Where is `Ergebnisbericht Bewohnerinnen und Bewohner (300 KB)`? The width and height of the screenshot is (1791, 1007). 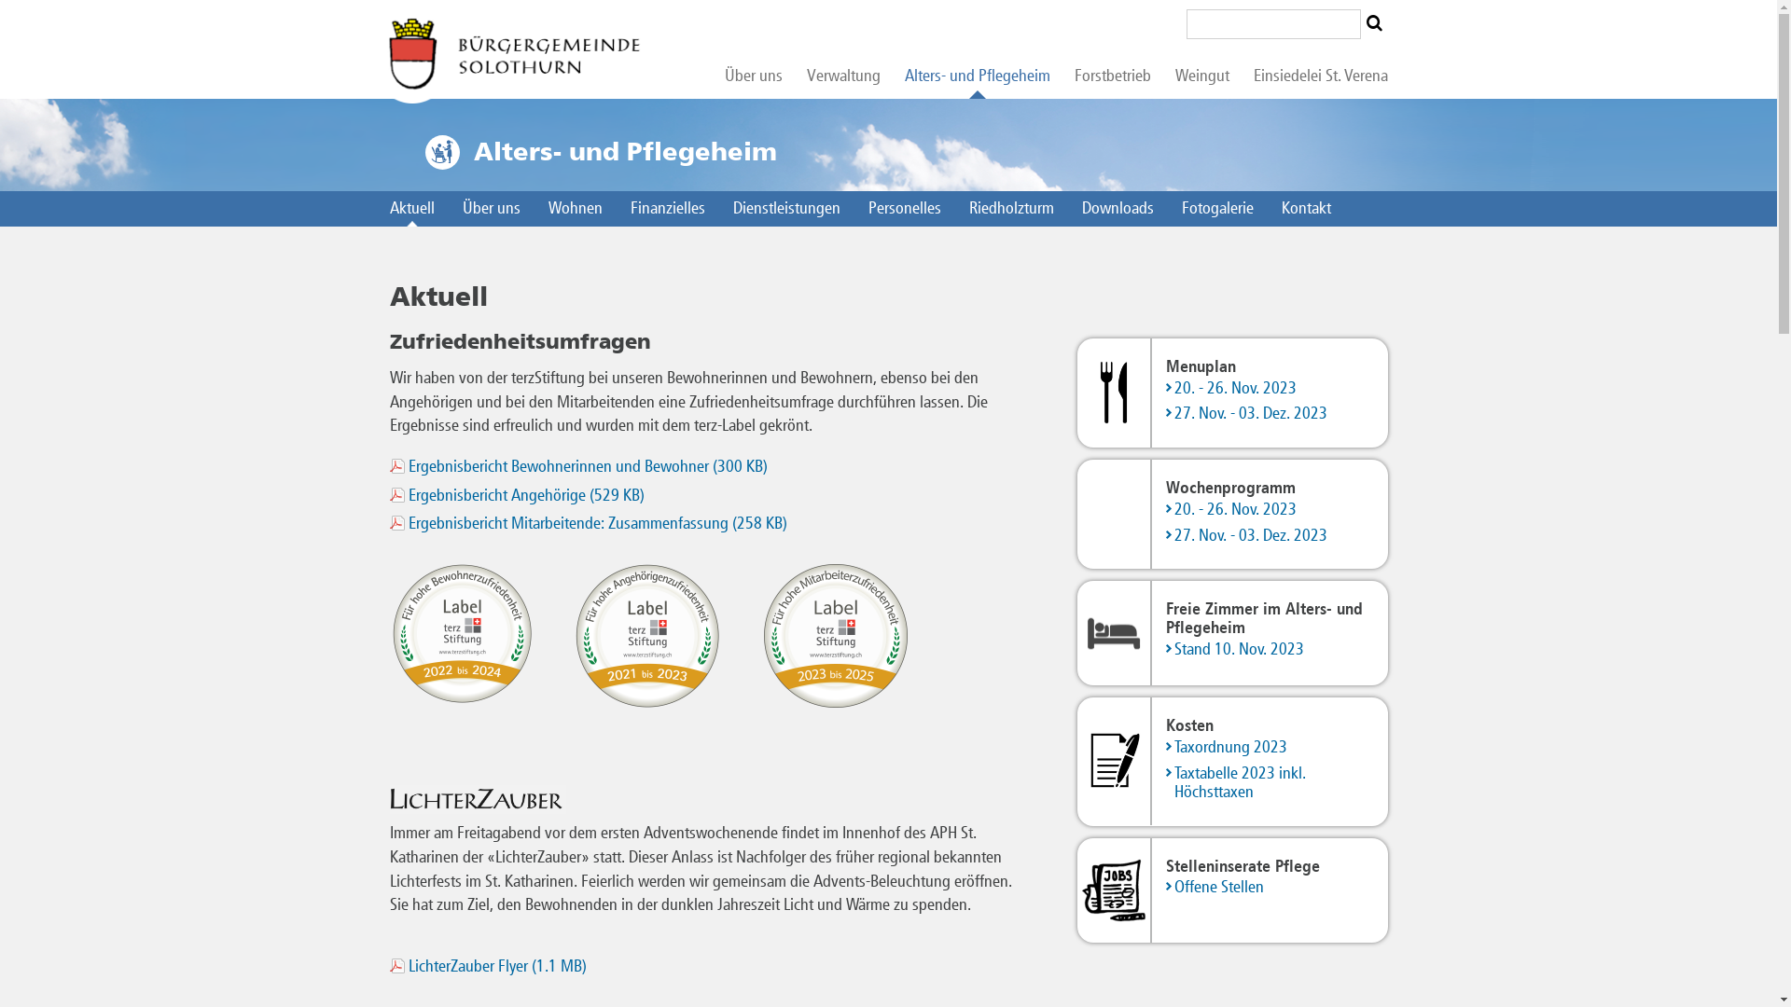 Ergebnisbericht Bewohnerinnen und Bewohner (300 KB) is located at coordinates (580, 466).